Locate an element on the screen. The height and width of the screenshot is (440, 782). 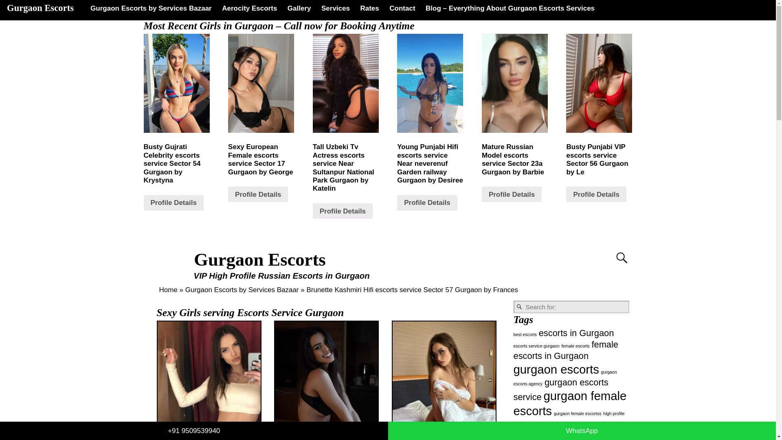
Gurgaon Escorts by Services Bazaar is located at coordinates (242, 290).